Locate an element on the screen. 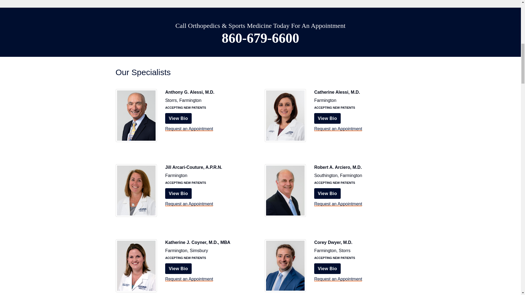 The width and height of the screenshot is (525, 295). View Bio is located at coordinates (178, 193).